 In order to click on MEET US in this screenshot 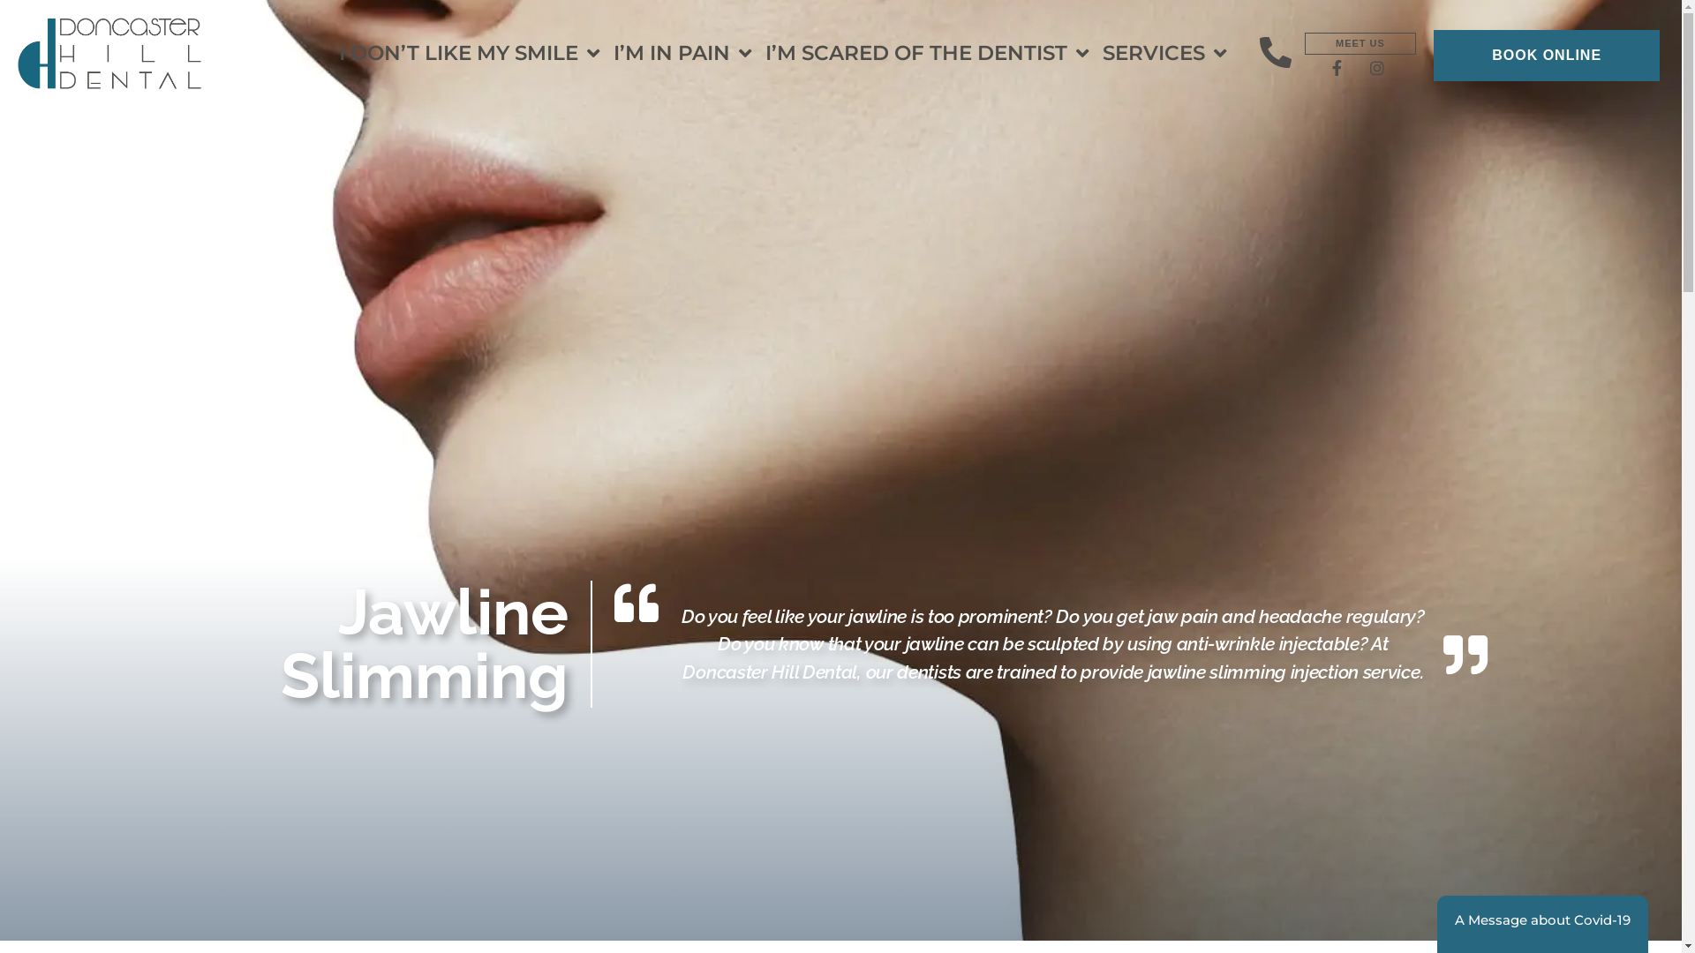, I will do `click(1361, 44)`.